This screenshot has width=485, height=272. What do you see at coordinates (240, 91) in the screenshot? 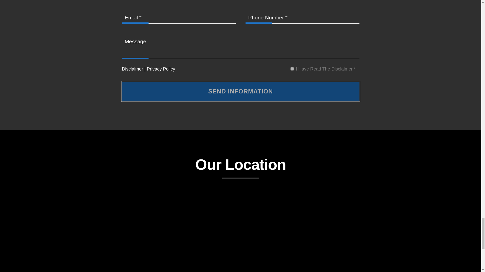
I see `Send Information` at bounding box center [240, 91].